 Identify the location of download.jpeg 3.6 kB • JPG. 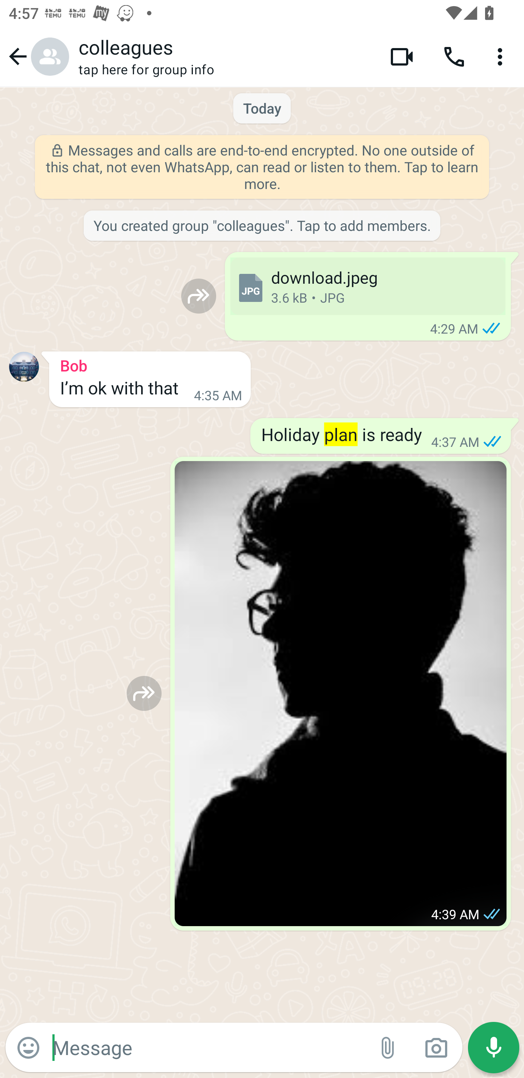
(368, 286).